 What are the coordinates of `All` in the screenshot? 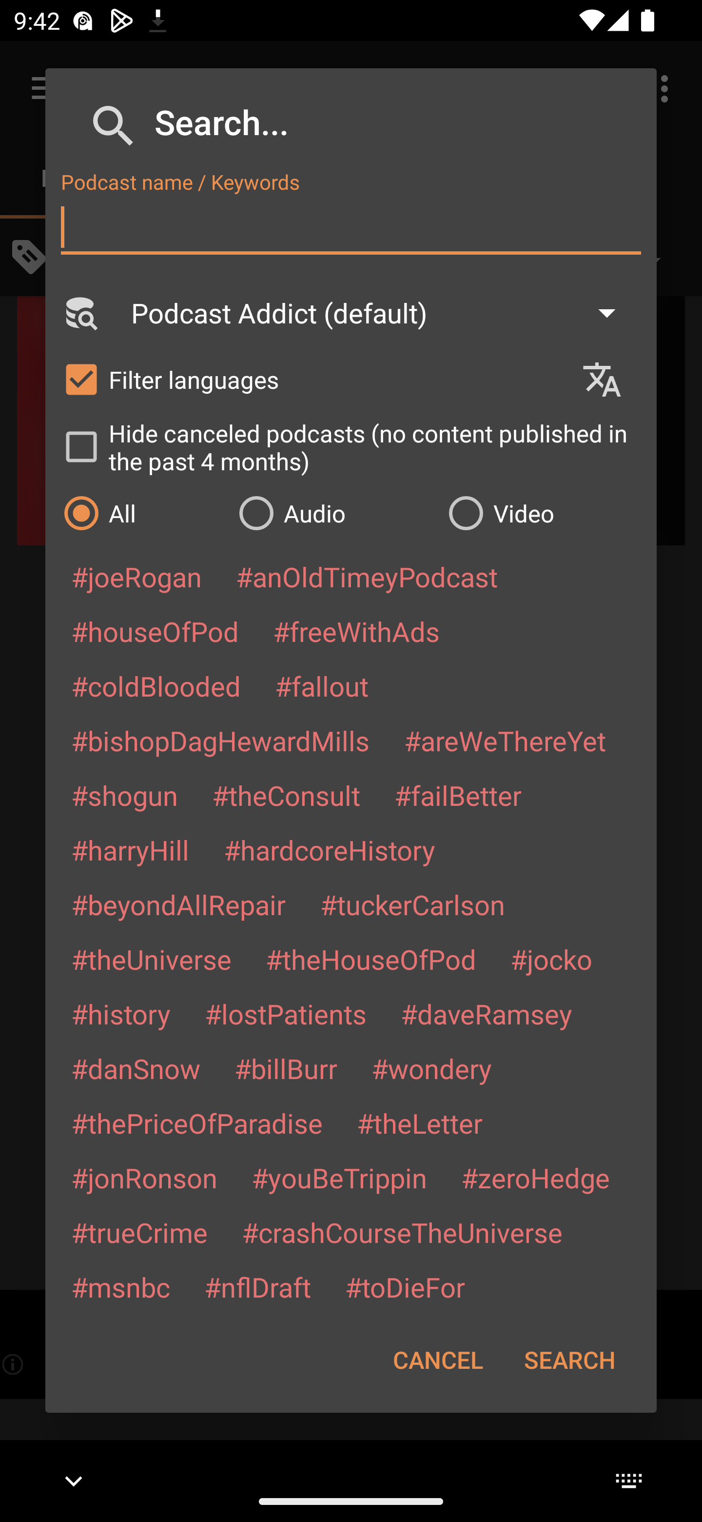 It's located at (141, 513).